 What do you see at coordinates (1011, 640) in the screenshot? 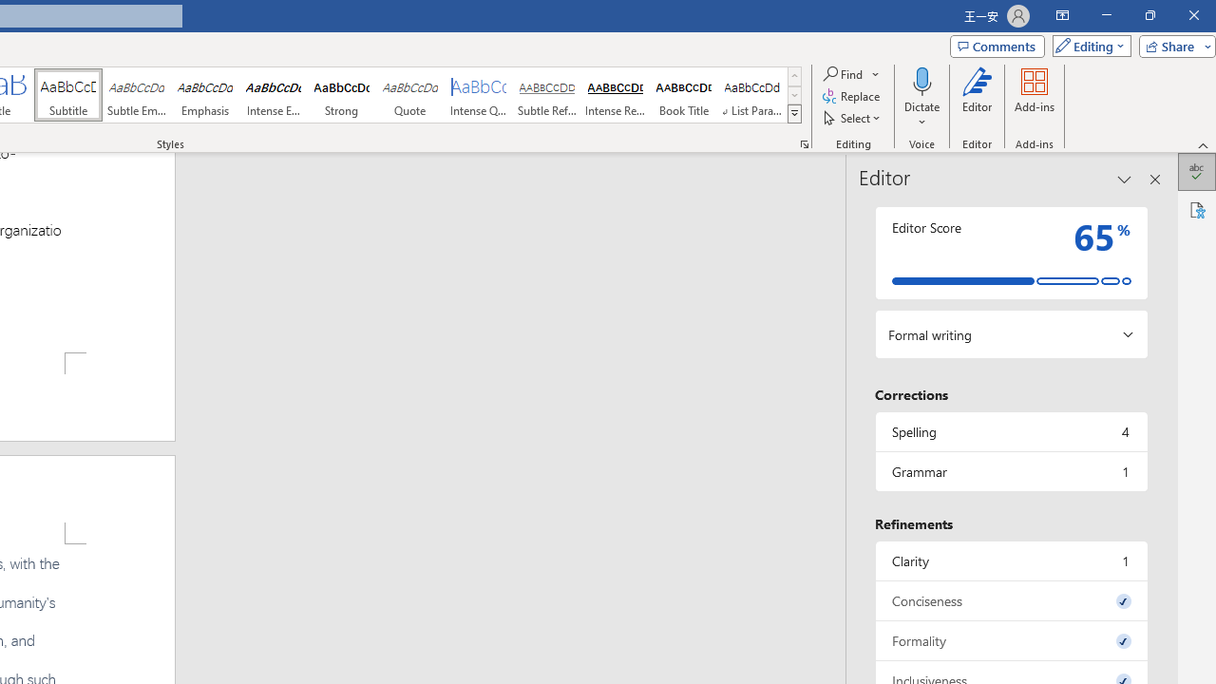
I see `Formality, 0 issues. Press space or enter to review items.` at bounding box center [1011, 640].